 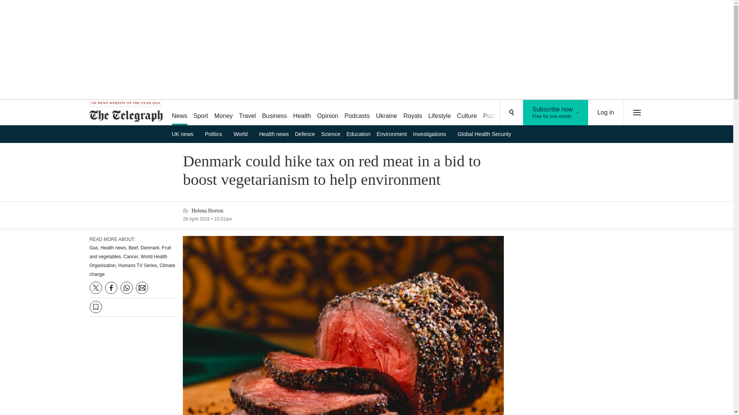 I want to click on Money, so click(x=275, y=113).